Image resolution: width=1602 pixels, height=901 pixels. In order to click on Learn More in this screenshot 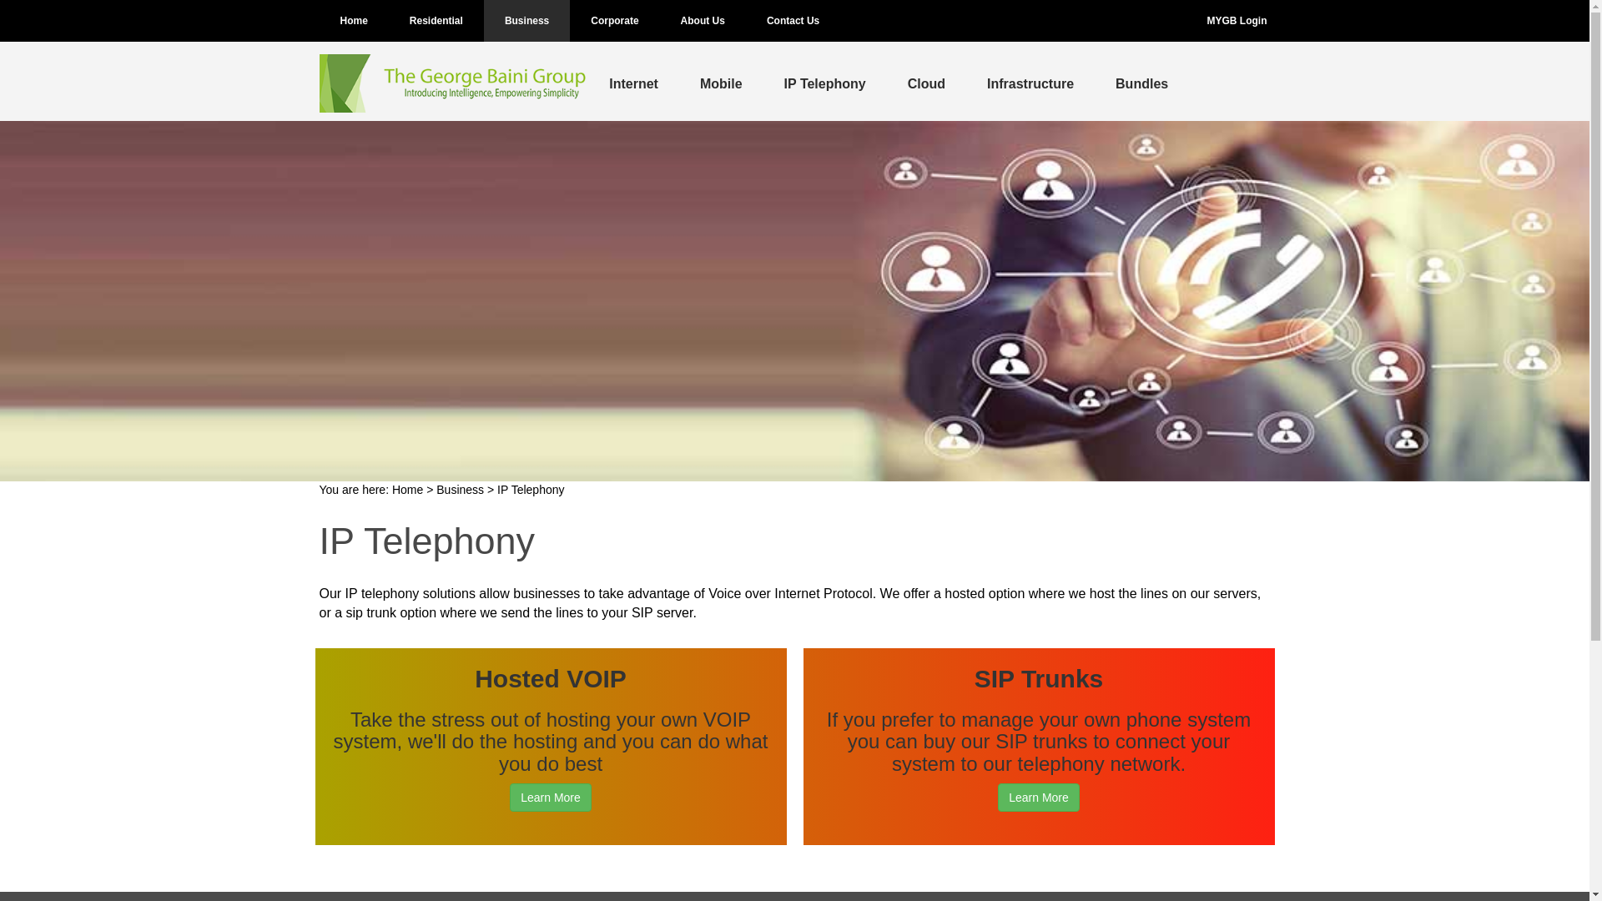, I will do `click(1039, 798)`.